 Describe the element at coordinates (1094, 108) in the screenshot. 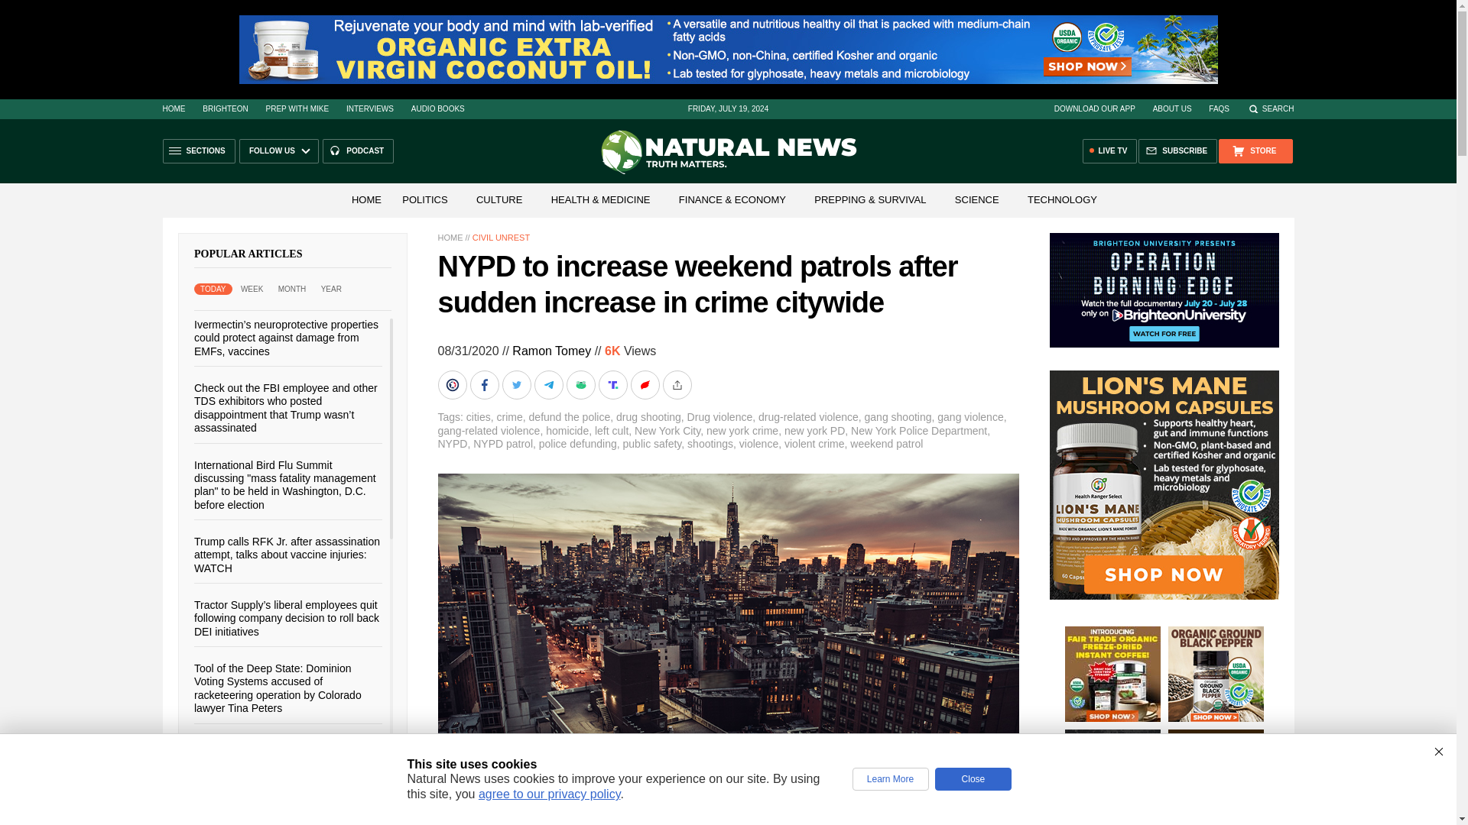

I see `DOWNLOAD OUR APP` at that location.